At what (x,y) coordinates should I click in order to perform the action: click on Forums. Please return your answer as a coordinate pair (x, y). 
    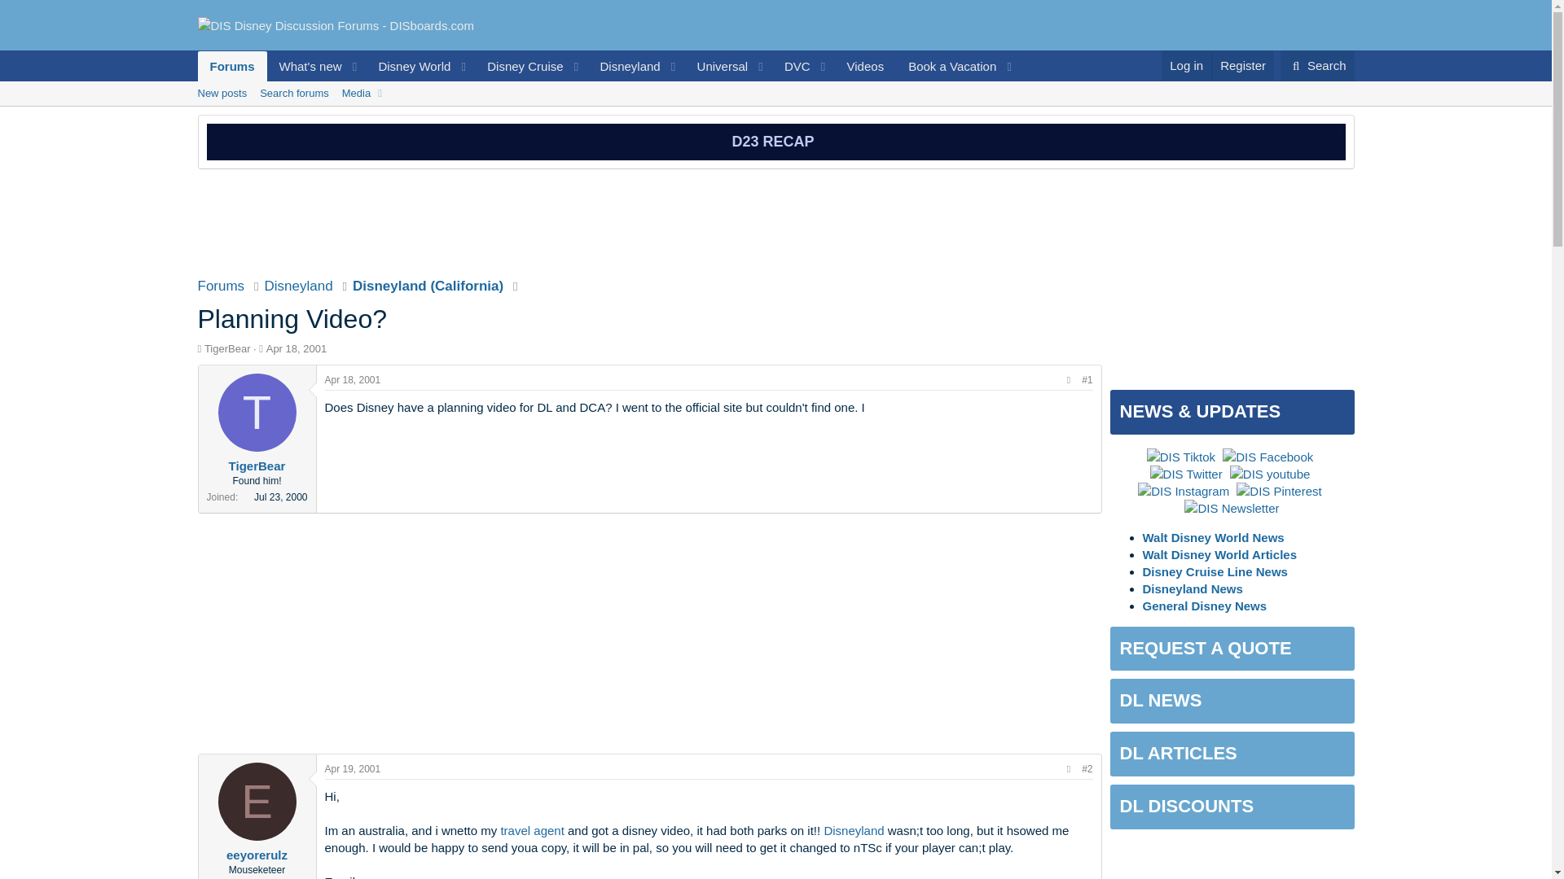
    Looking at the image, I should click on (231, 66).